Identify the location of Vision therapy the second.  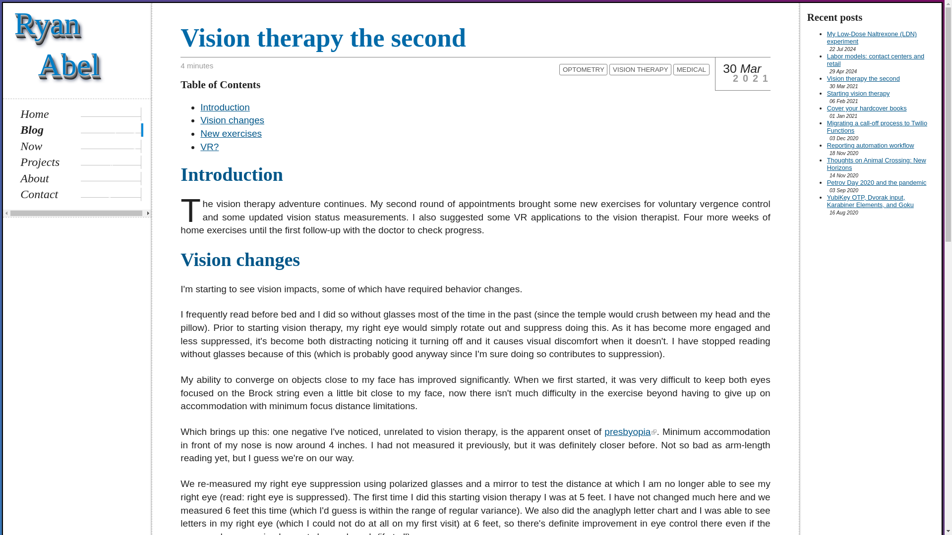
(877, 182).